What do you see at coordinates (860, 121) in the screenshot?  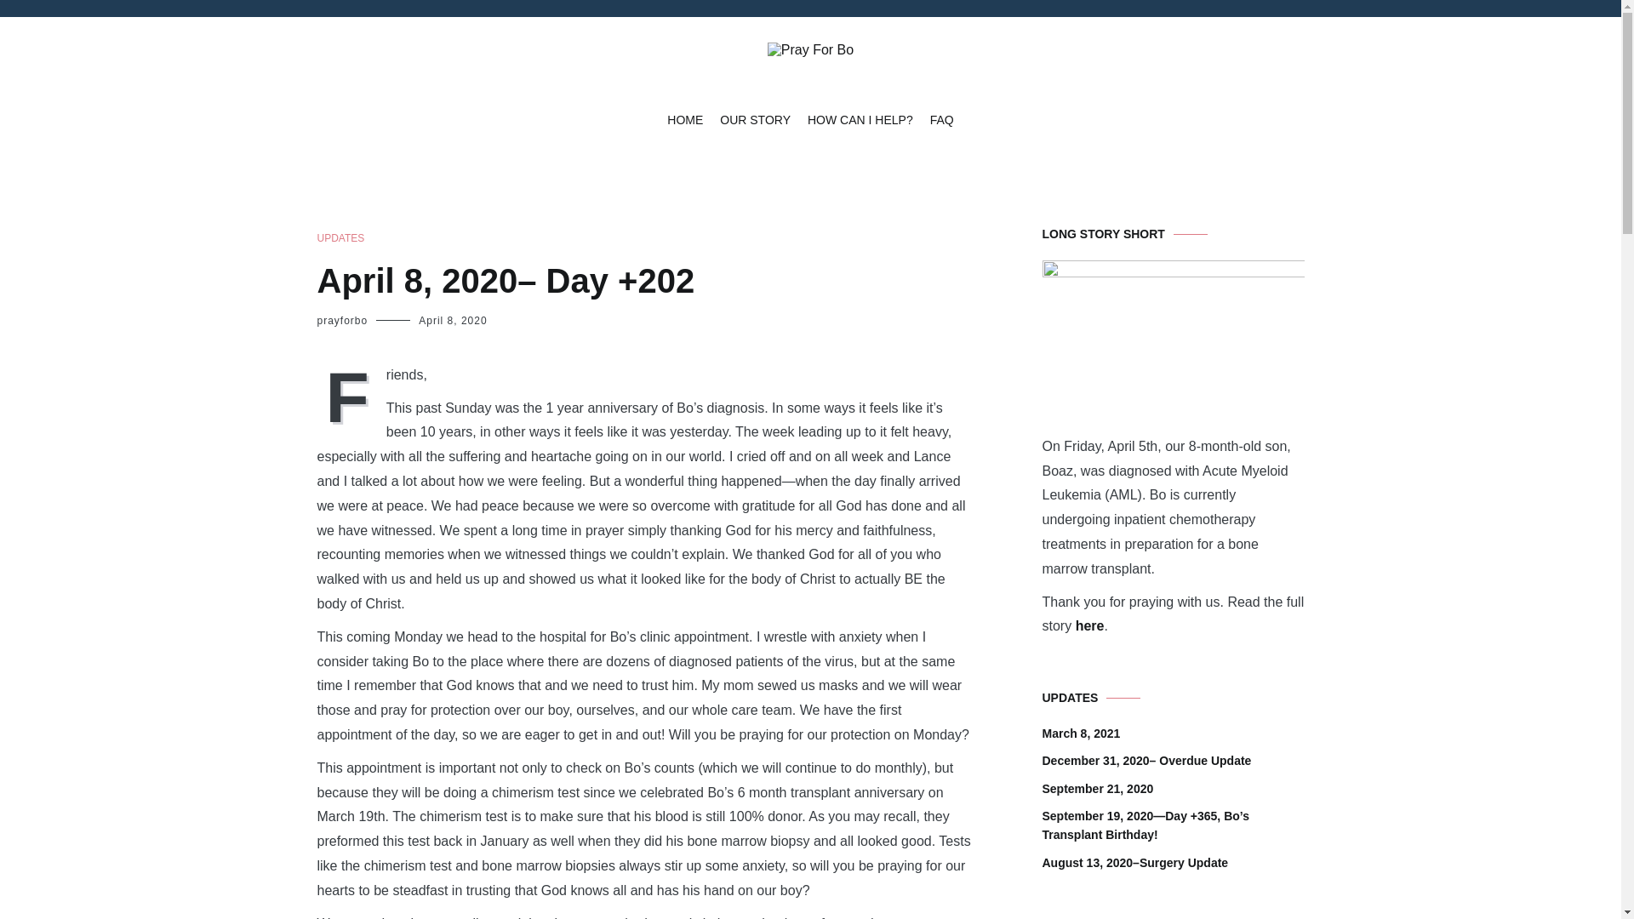 I see `HOW CAN I HELP?` at bounding box center [860, 121].